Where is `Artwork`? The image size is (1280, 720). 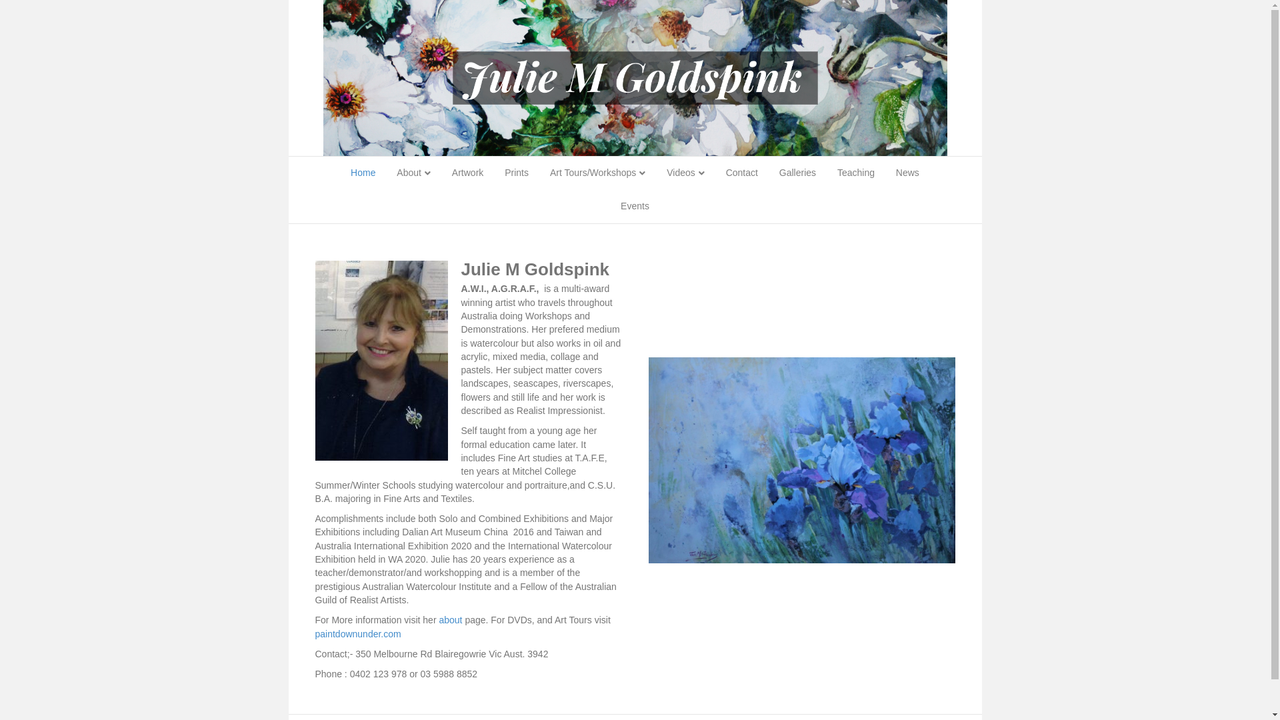
Artwork is located at coordinates (468, 173).